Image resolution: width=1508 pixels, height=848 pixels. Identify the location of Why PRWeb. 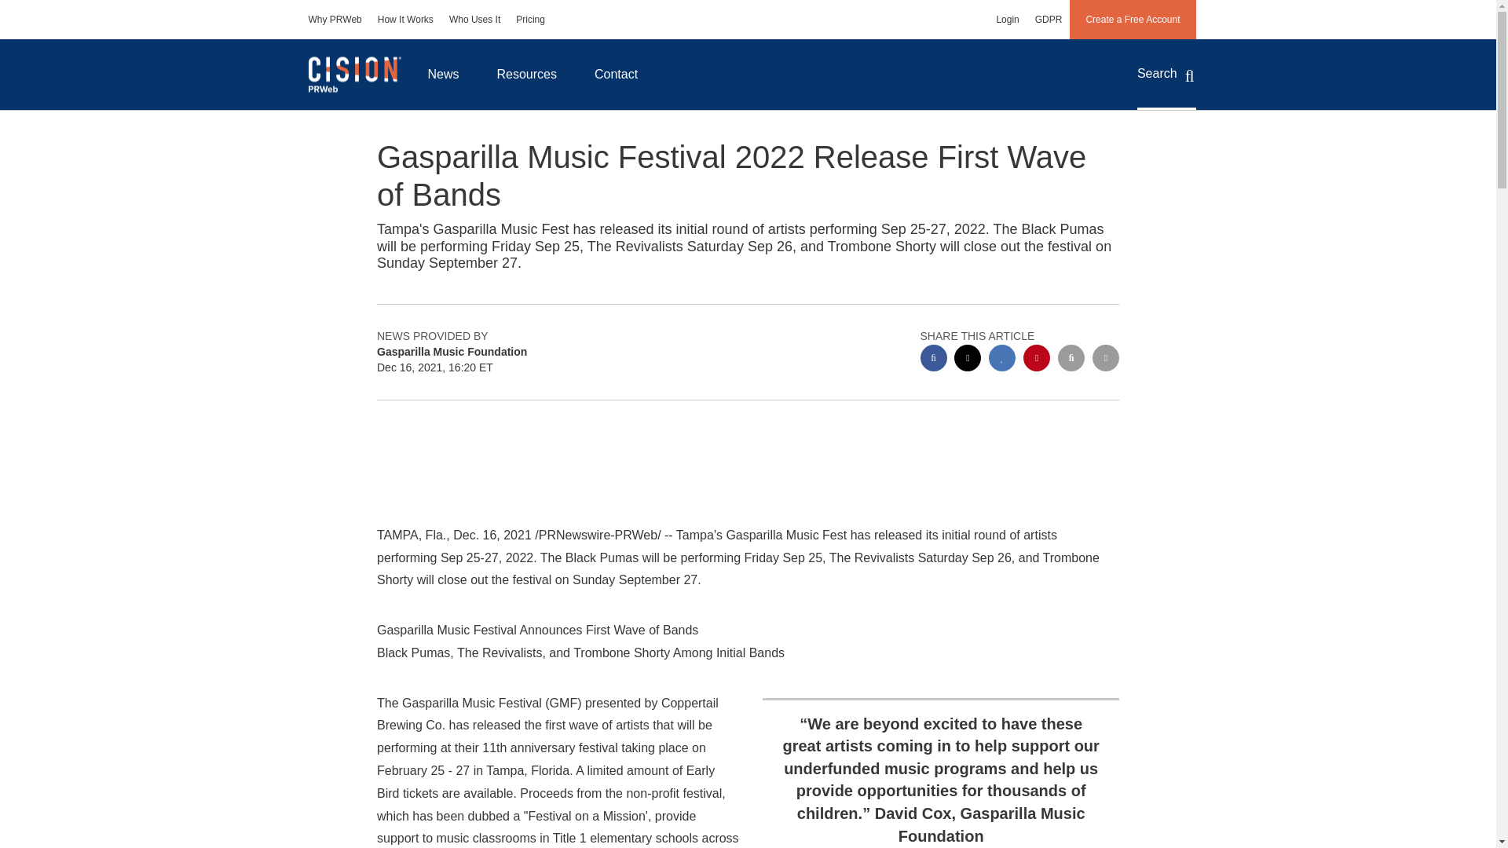
(335, 19).